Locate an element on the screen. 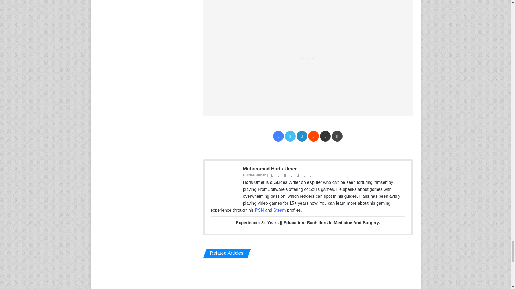 The image size is (515, 289). Facebook is located at coordinates (278, 136).